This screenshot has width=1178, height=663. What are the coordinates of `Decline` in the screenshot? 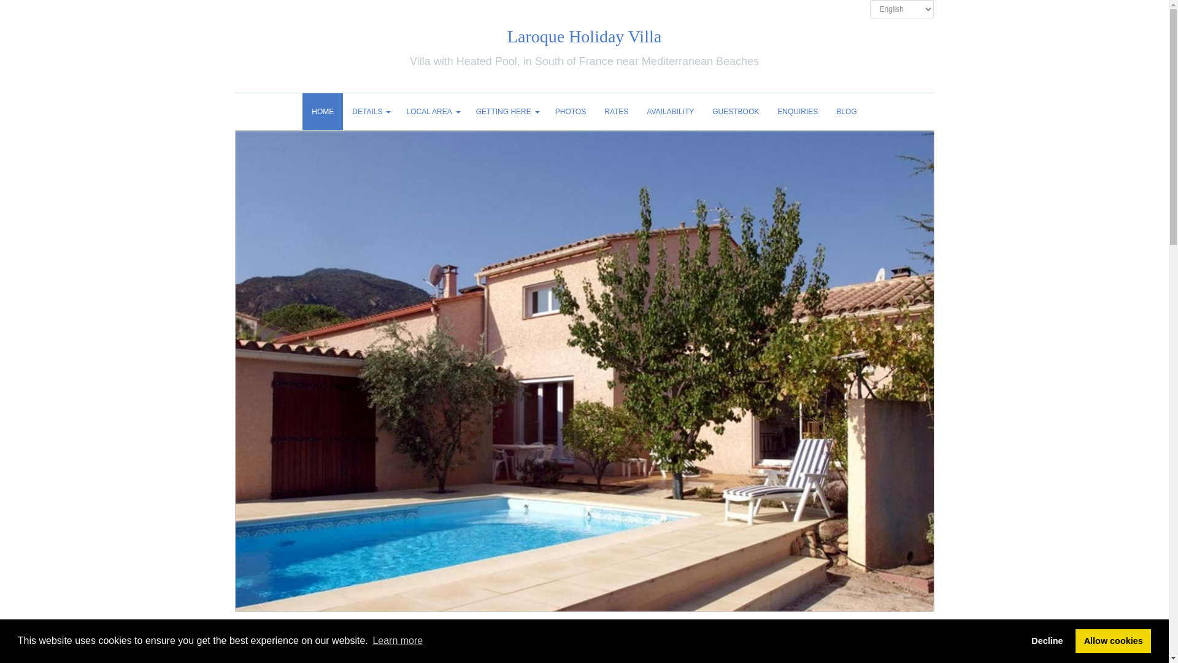 It's located at (1047, 640).